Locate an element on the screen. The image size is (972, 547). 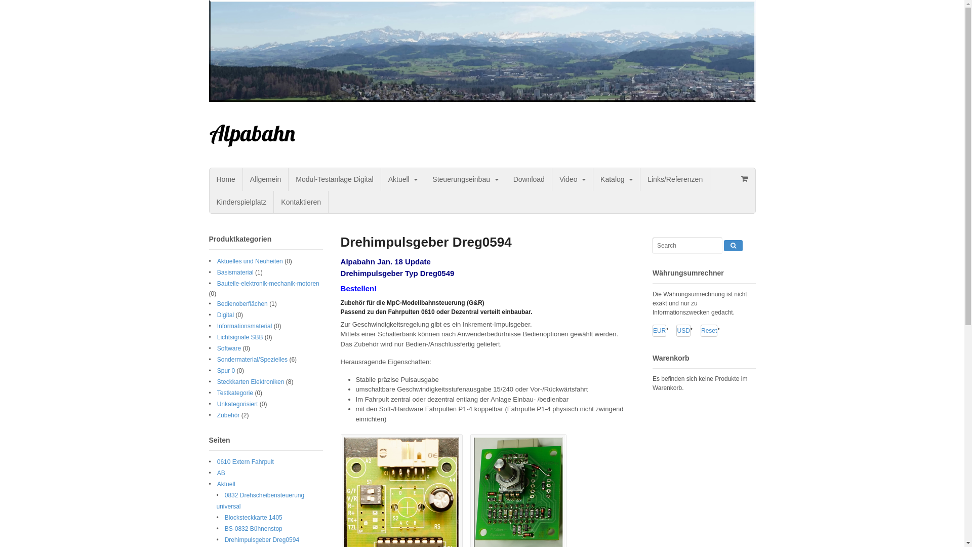
Video is located at coordinates (573, 179).